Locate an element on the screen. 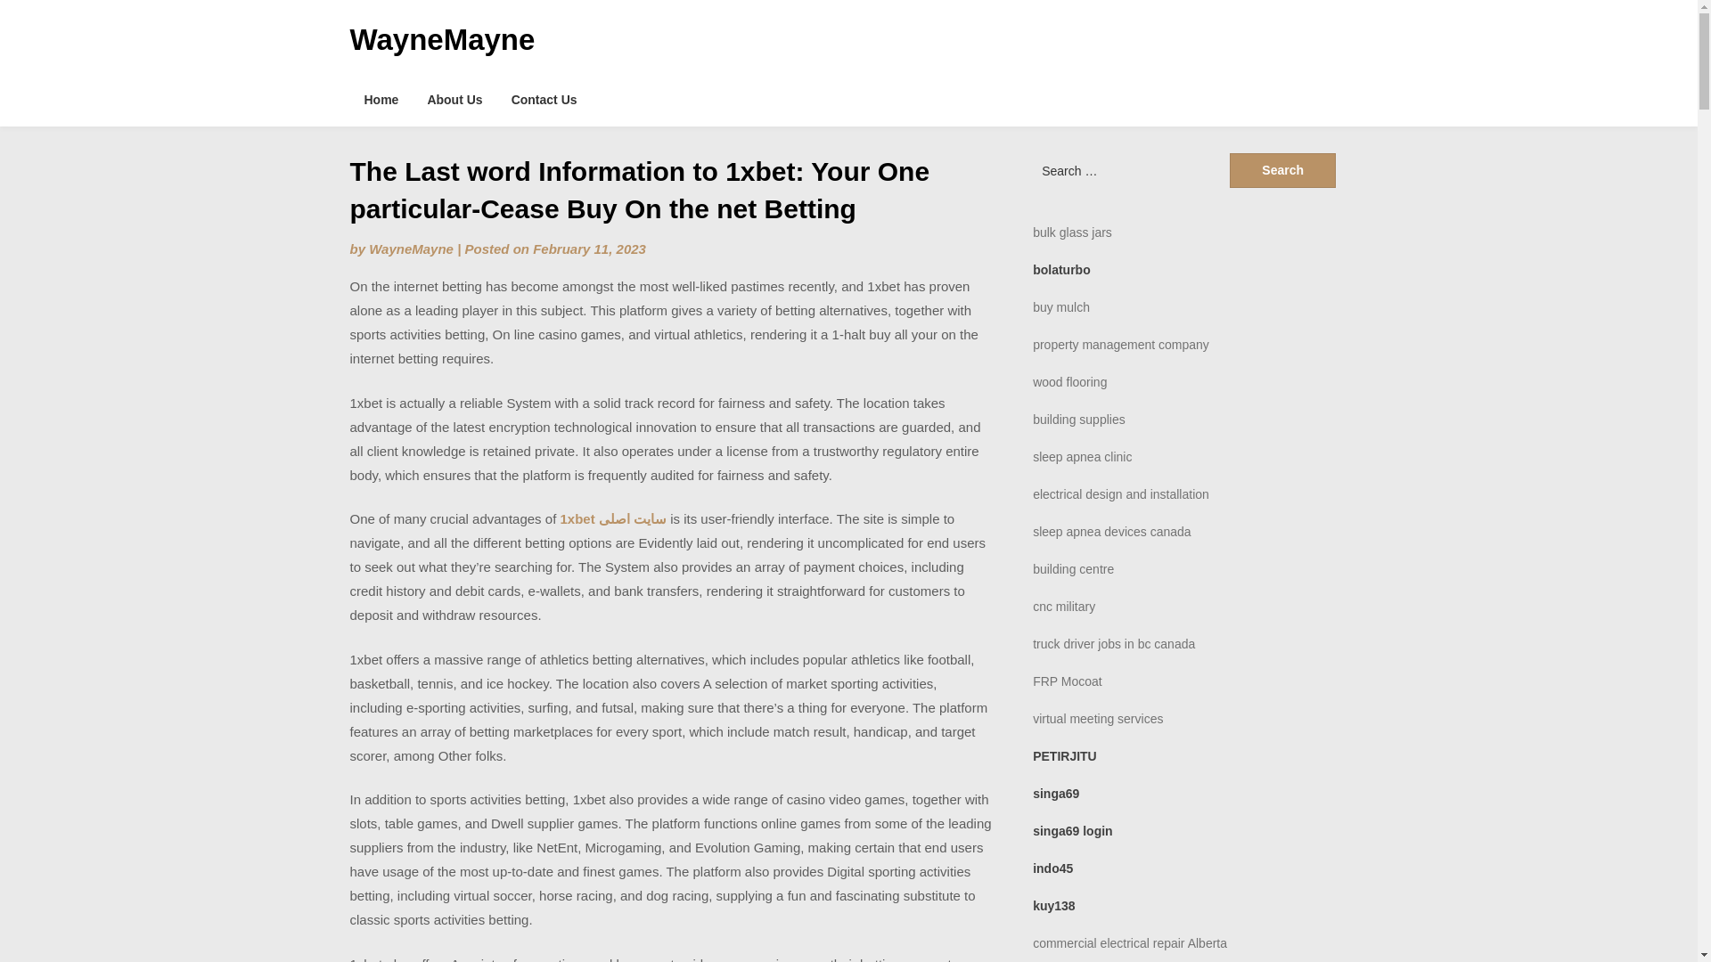 This screenshot has width=1711, height=962. WayneMayne is located at coordinates (441, 39).